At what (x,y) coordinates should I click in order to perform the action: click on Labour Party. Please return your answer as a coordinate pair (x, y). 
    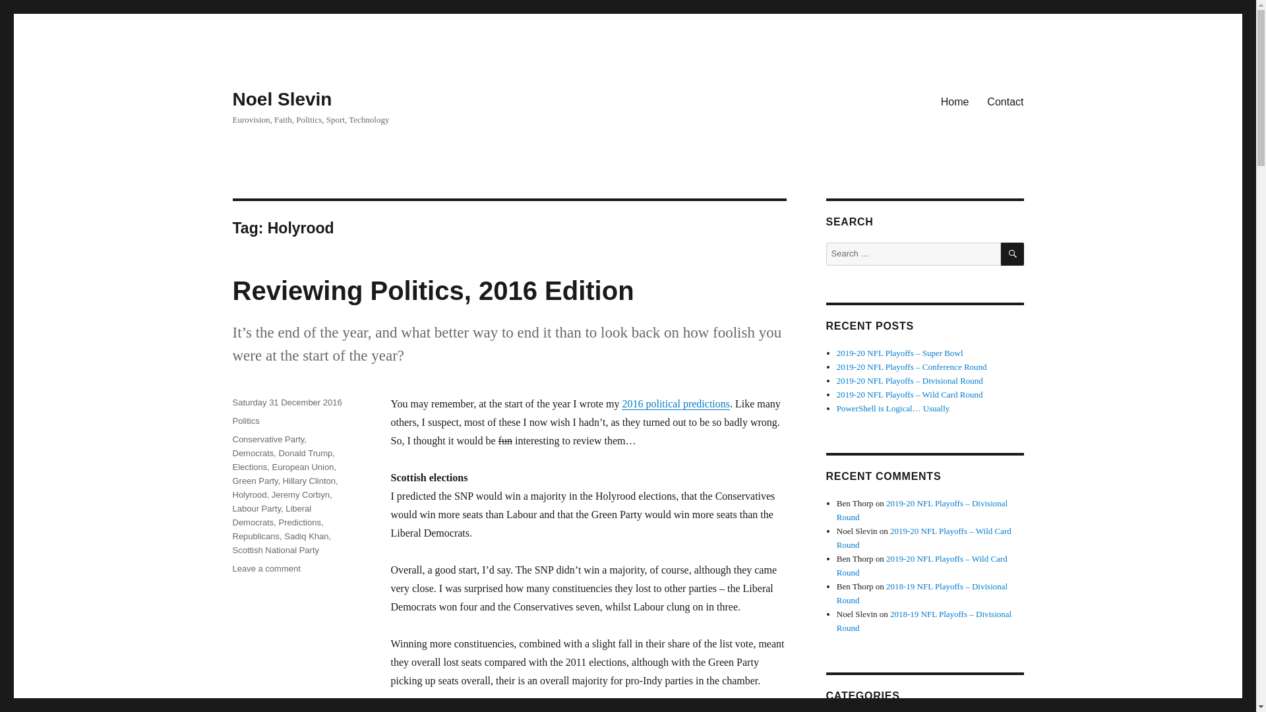
    Looking at the image, I should click on (266, 568).